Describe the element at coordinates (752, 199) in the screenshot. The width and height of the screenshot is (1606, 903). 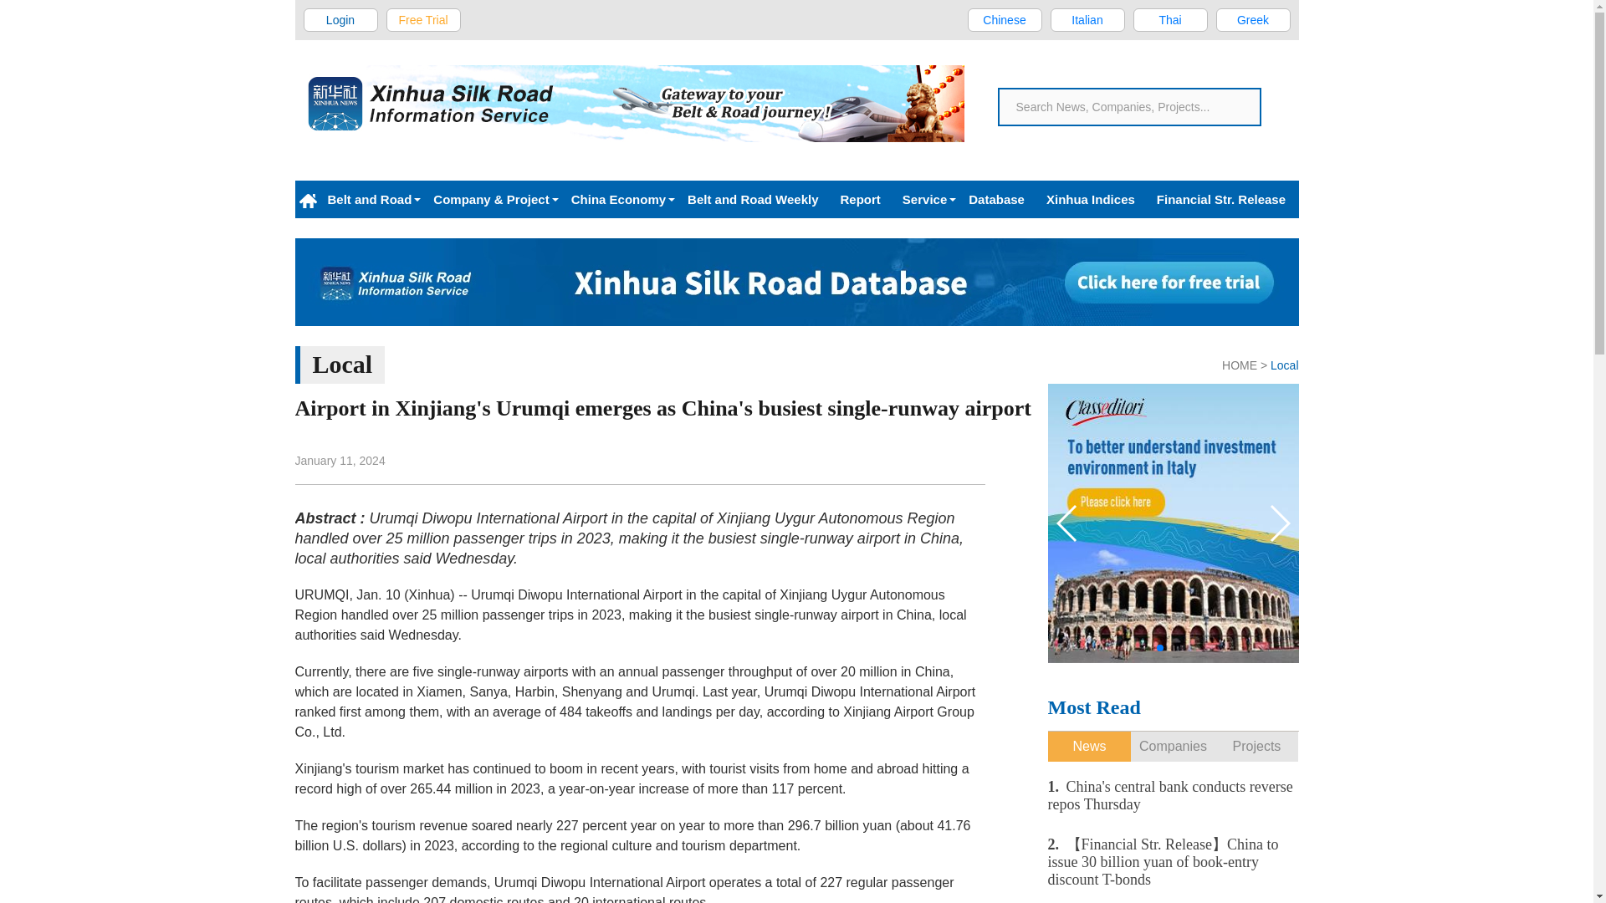
I see `Belt and Road Weekly` at that location.